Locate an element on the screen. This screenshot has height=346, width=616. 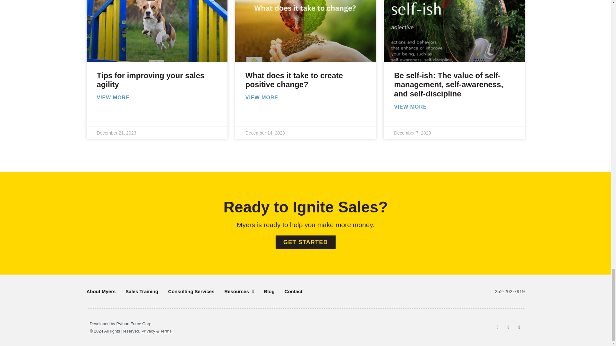
VIEW MORE is located at coordinates (113, 97).